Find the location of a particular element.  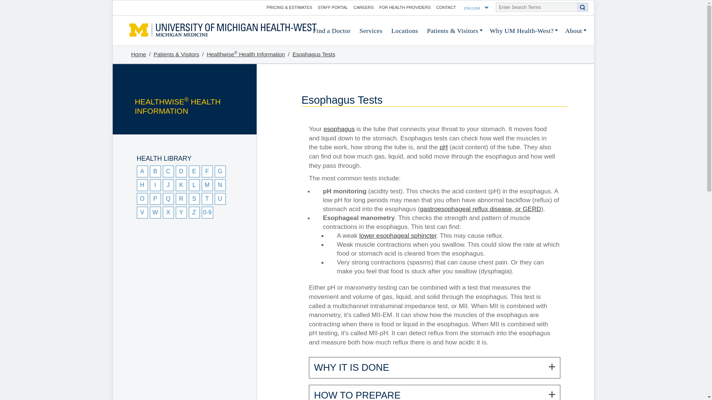

University of Michigan Health-West is located at coordinates (222, 30).